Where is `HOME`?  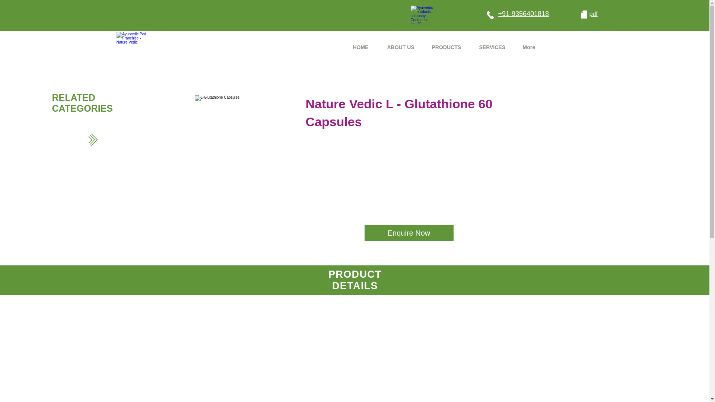
HOME is located at coordinates (364, 48).